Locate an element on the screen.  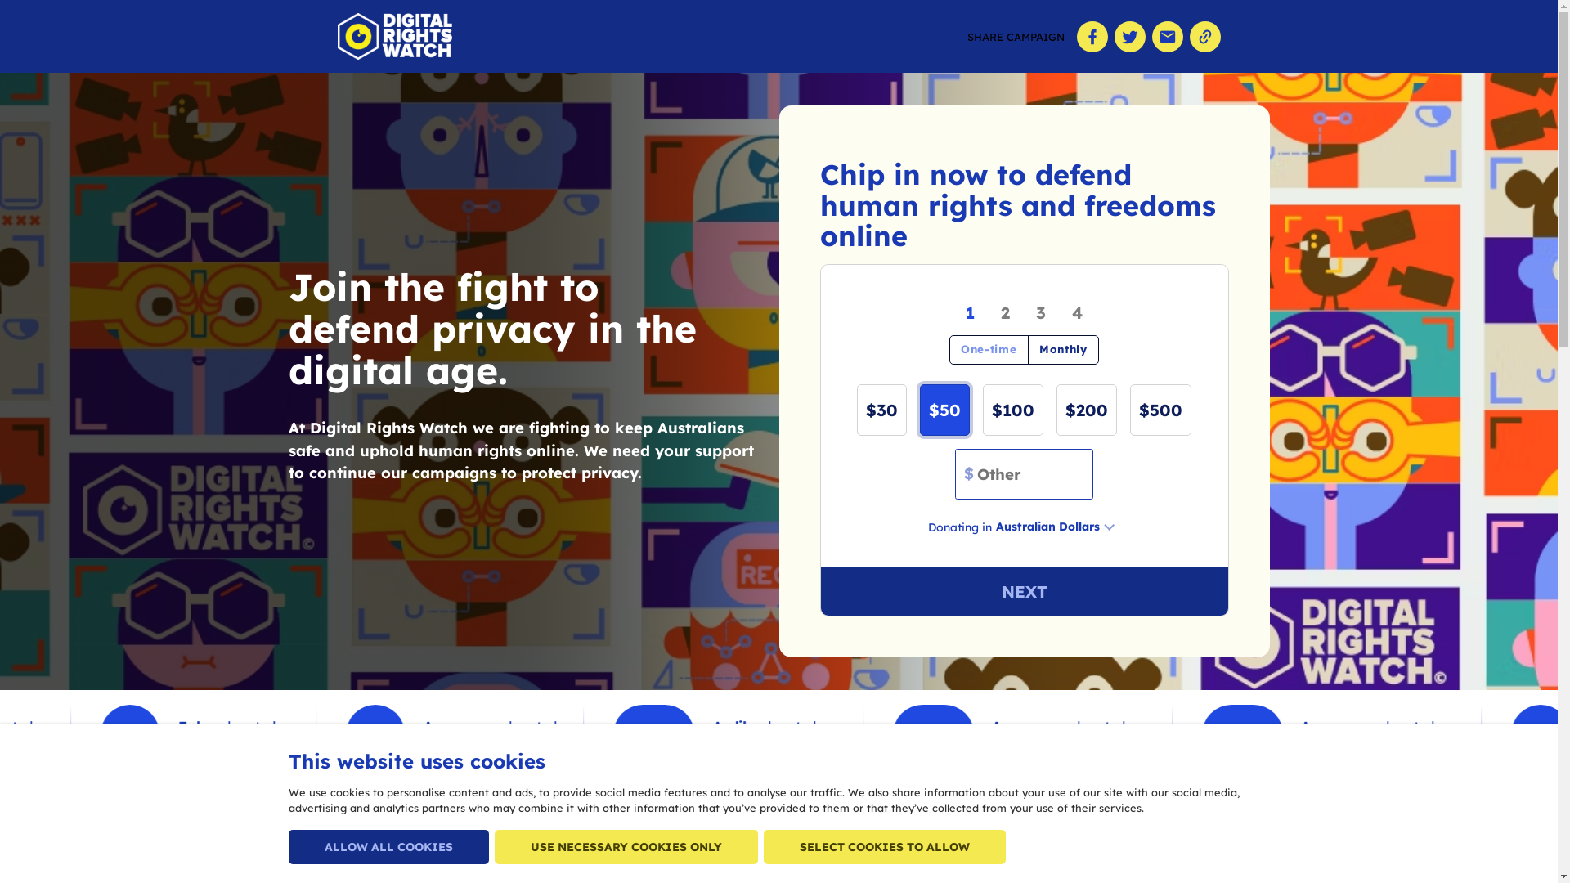
$500 is located at coordinates (1161, 410).